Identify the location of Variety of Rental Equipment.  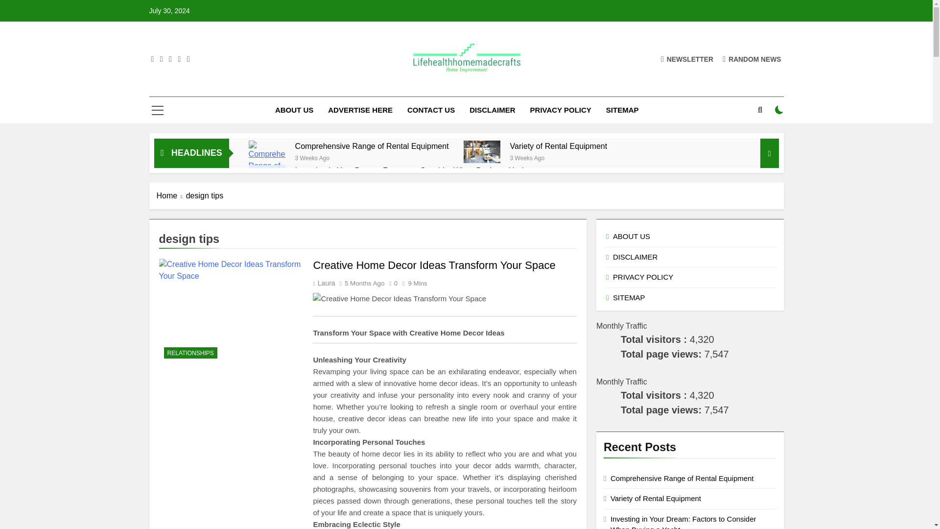
(482, 151).